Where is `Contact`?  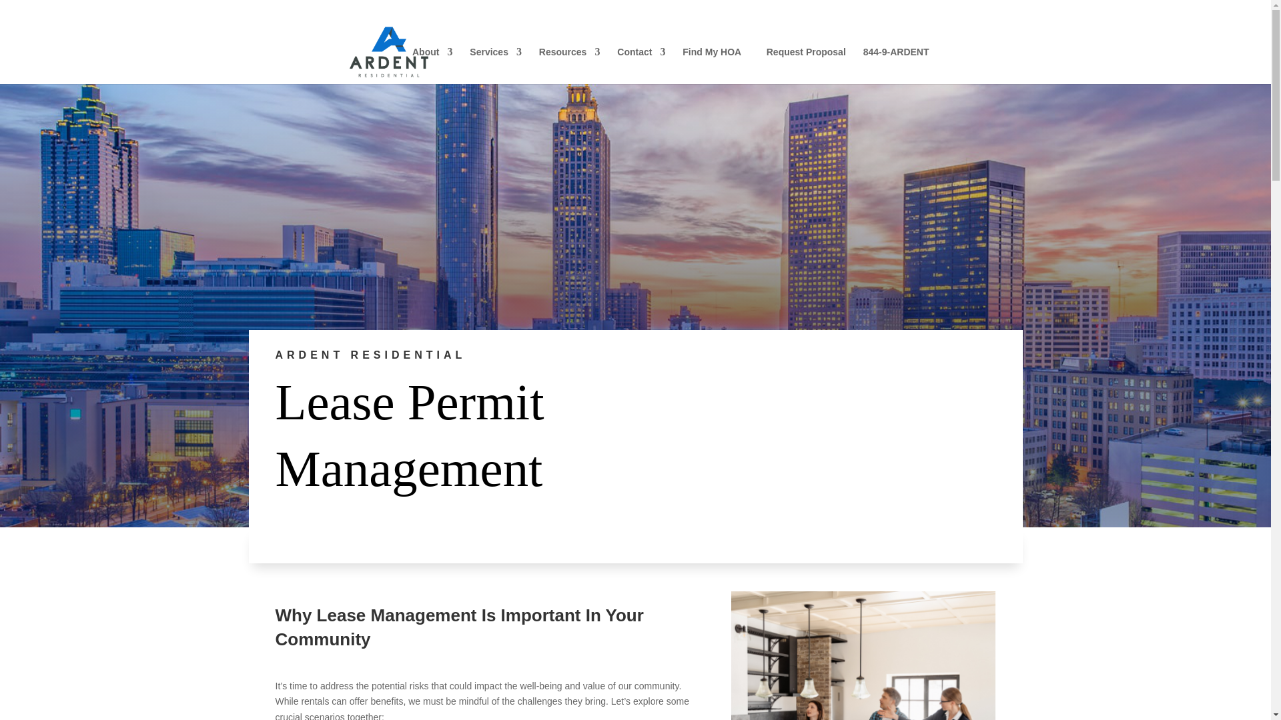 Contact is located at coordinates (640, 65).